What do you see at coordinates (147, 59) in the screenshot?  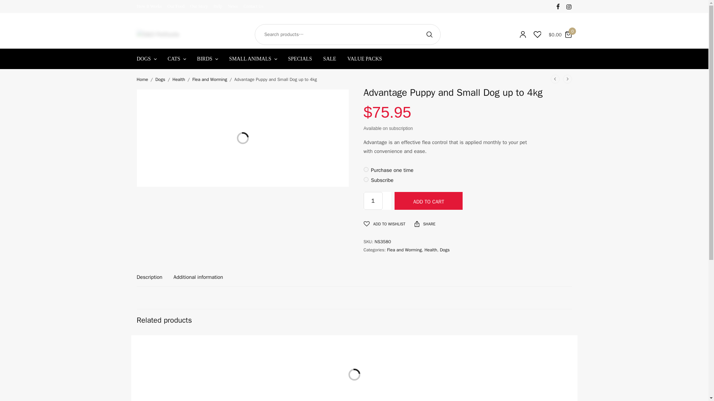 I see `DOGS` at bounding box center [147, 59].